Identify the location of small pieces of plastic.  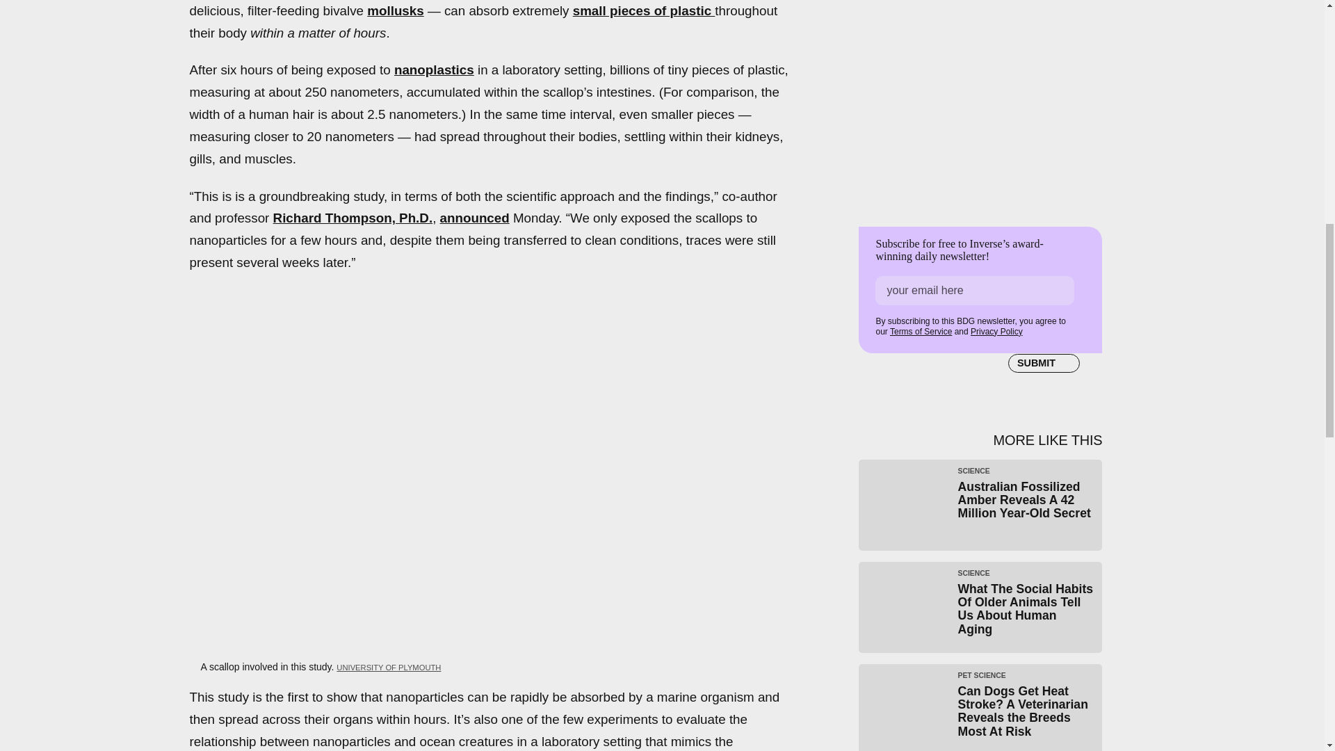
(644, 10).